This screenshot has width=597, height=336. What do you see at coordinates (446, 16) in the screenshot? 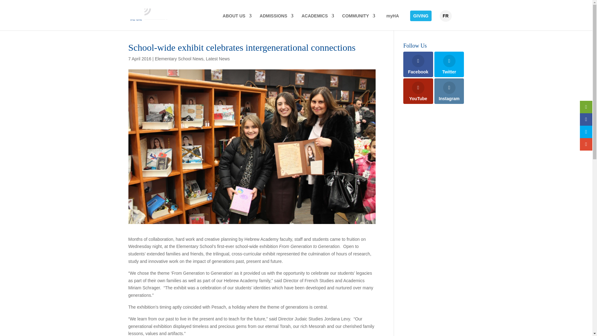
I see `FR` at bounding box center [446, 16].